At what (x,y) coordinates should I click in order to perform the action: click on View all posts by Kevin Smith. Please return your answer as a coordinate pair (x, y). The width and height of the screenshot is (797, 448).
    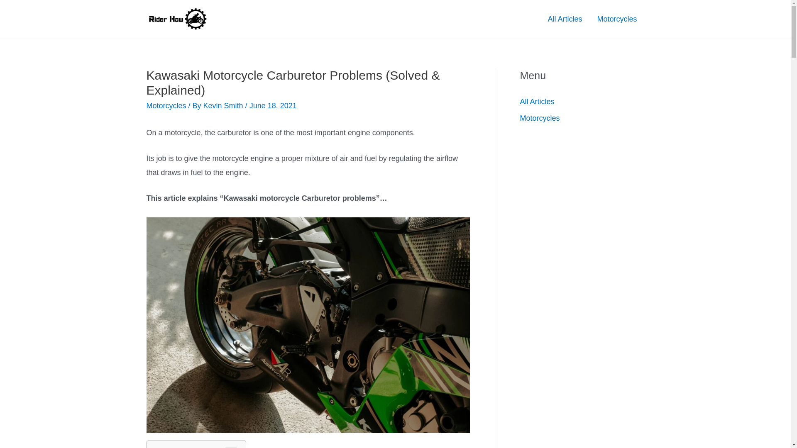
    Looking at the image, I should click on (224, 105).